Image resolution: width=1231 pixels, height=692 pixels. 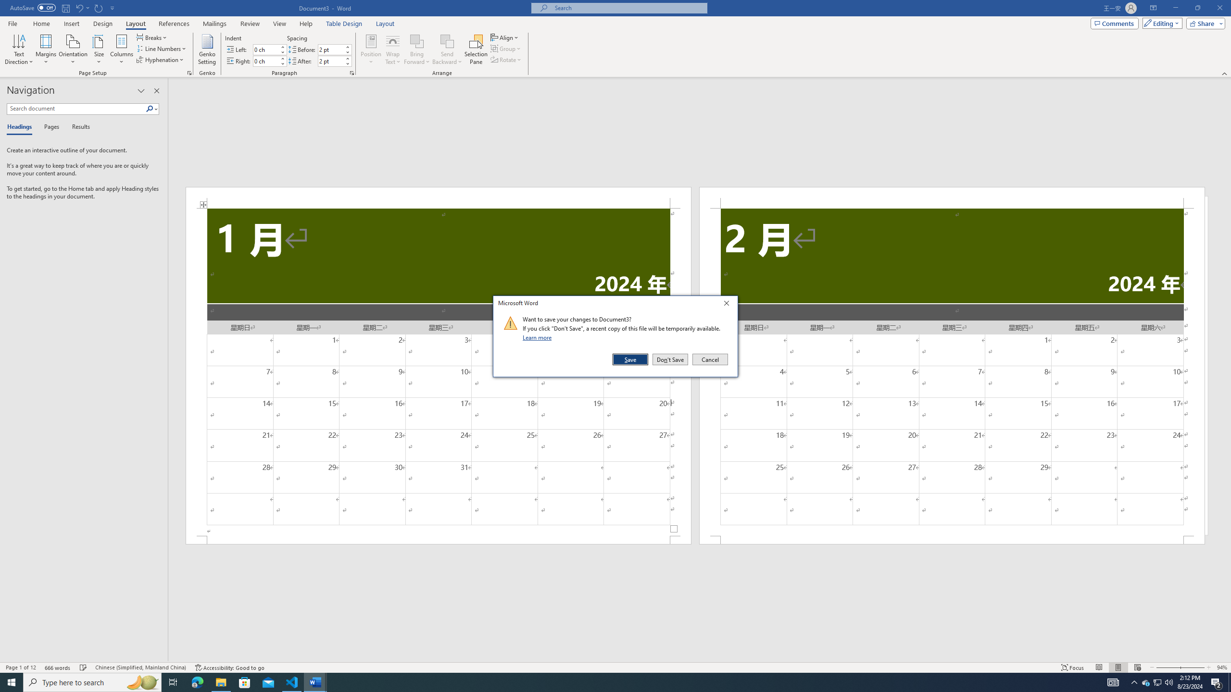 I want to click on Indent Left, so click(x=265, y=49).